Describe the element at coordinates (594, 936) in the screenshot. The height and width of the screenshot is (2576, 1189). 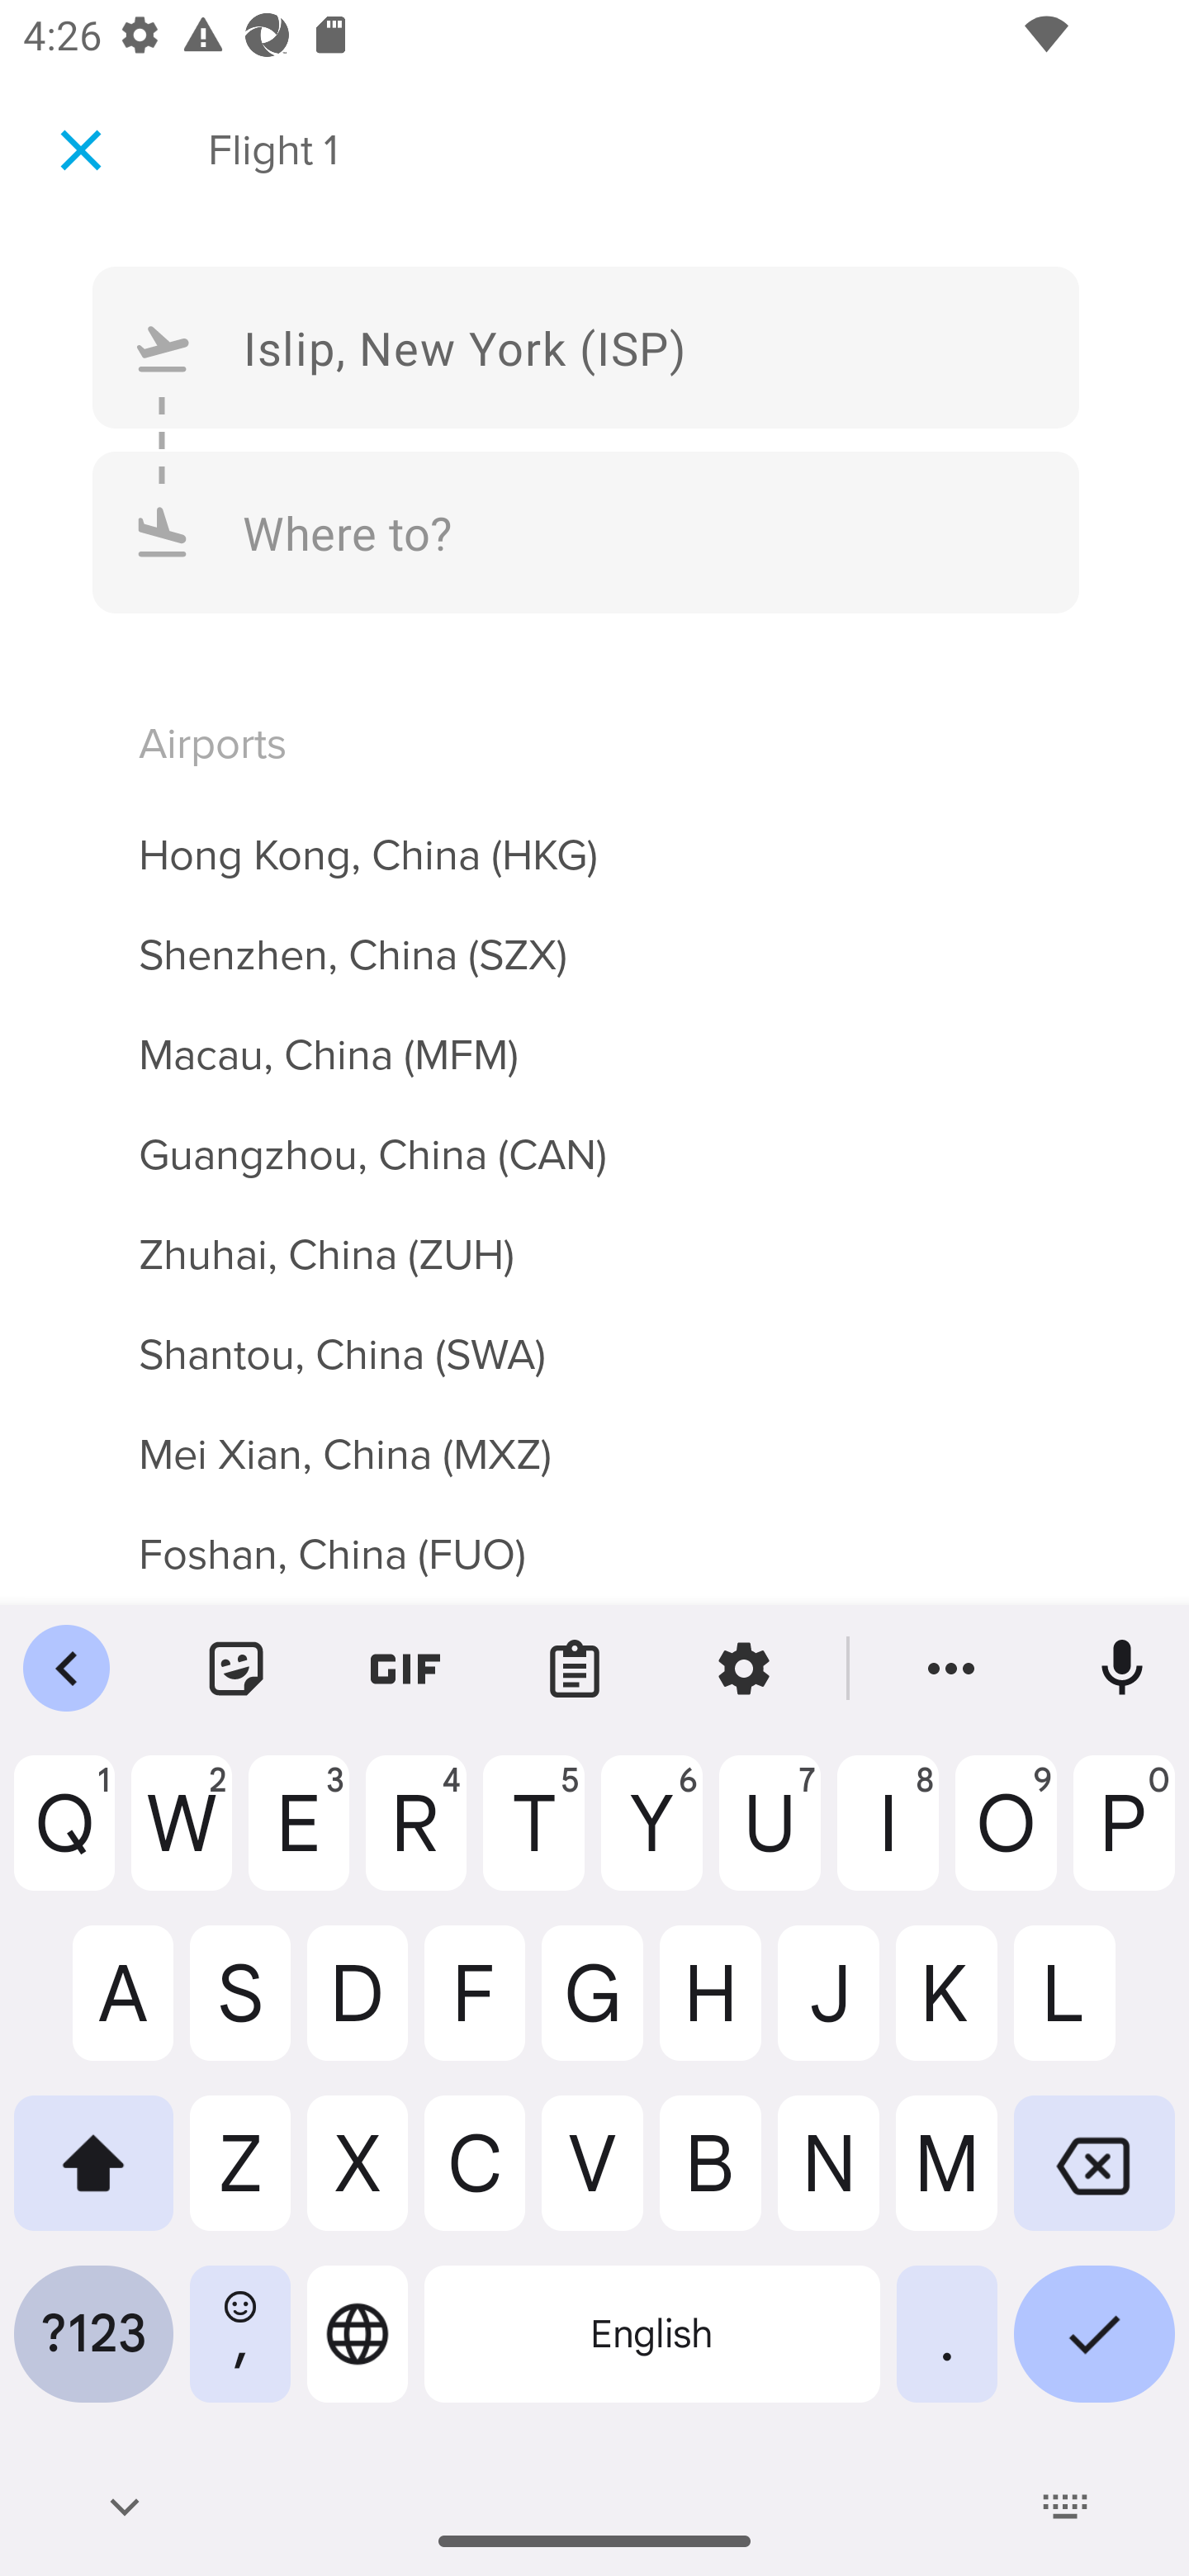
I see `Shenzhen, China (SZX)` at that location.